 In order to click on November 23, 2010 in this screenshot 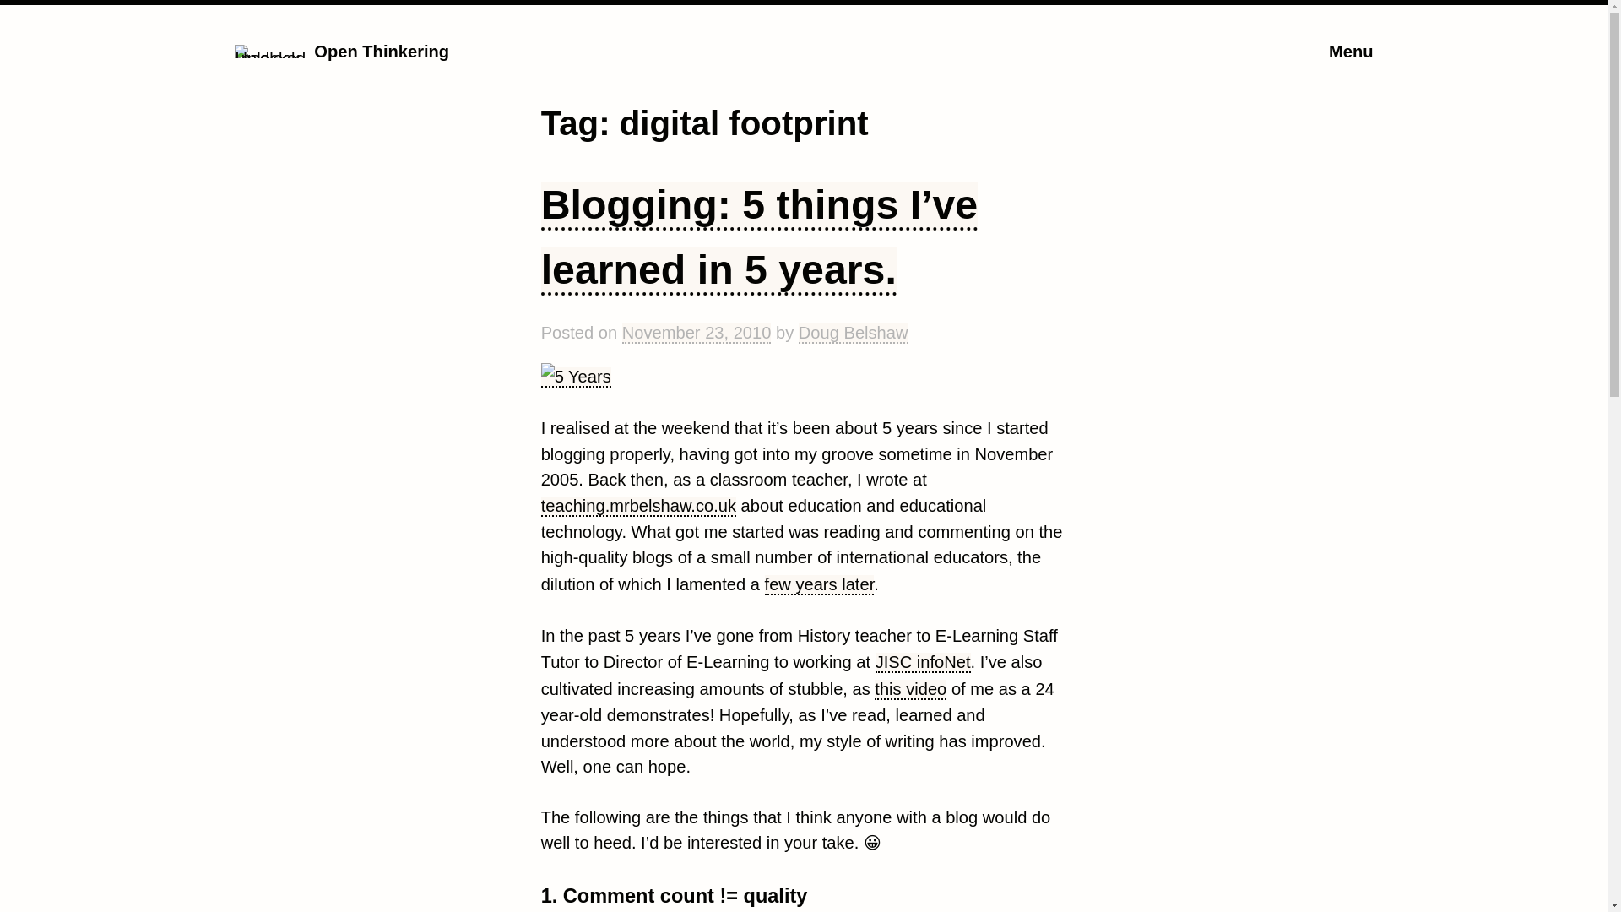, I will do `click(697, 334)`.